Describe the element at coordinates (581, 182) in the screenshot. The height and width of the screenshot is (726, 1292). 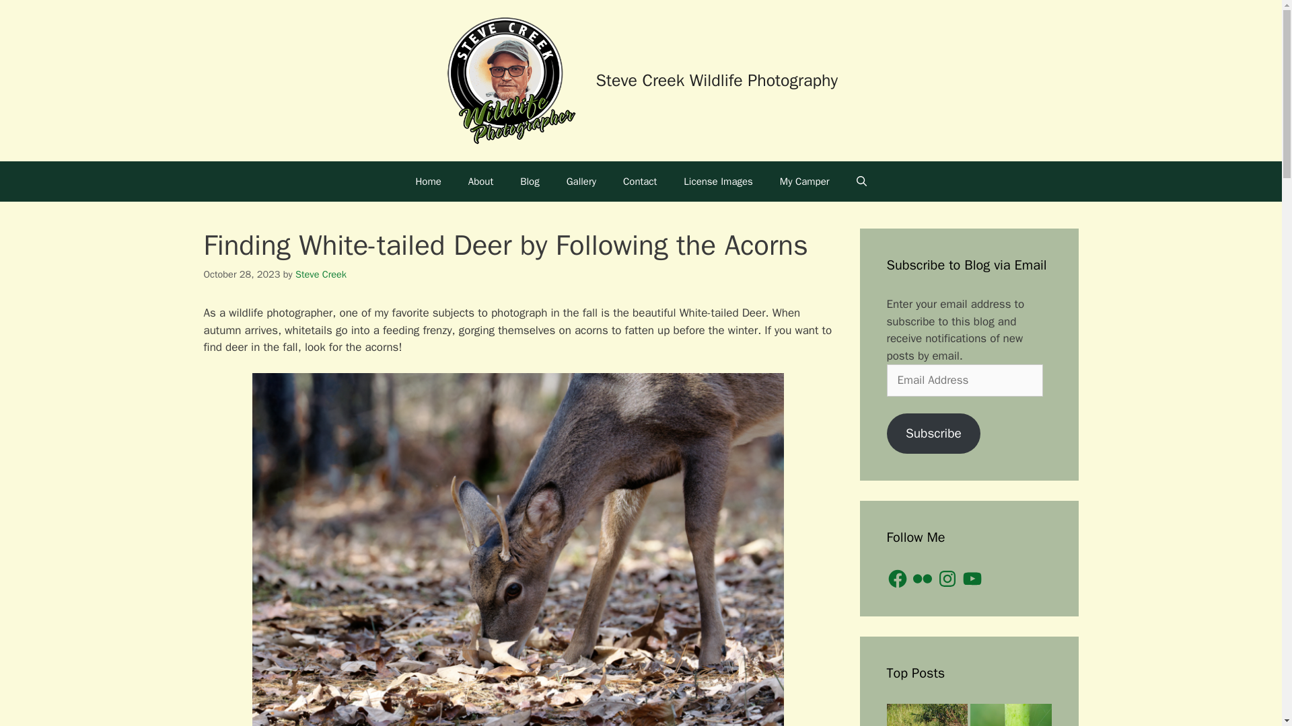
I see `Gallery` at that location.